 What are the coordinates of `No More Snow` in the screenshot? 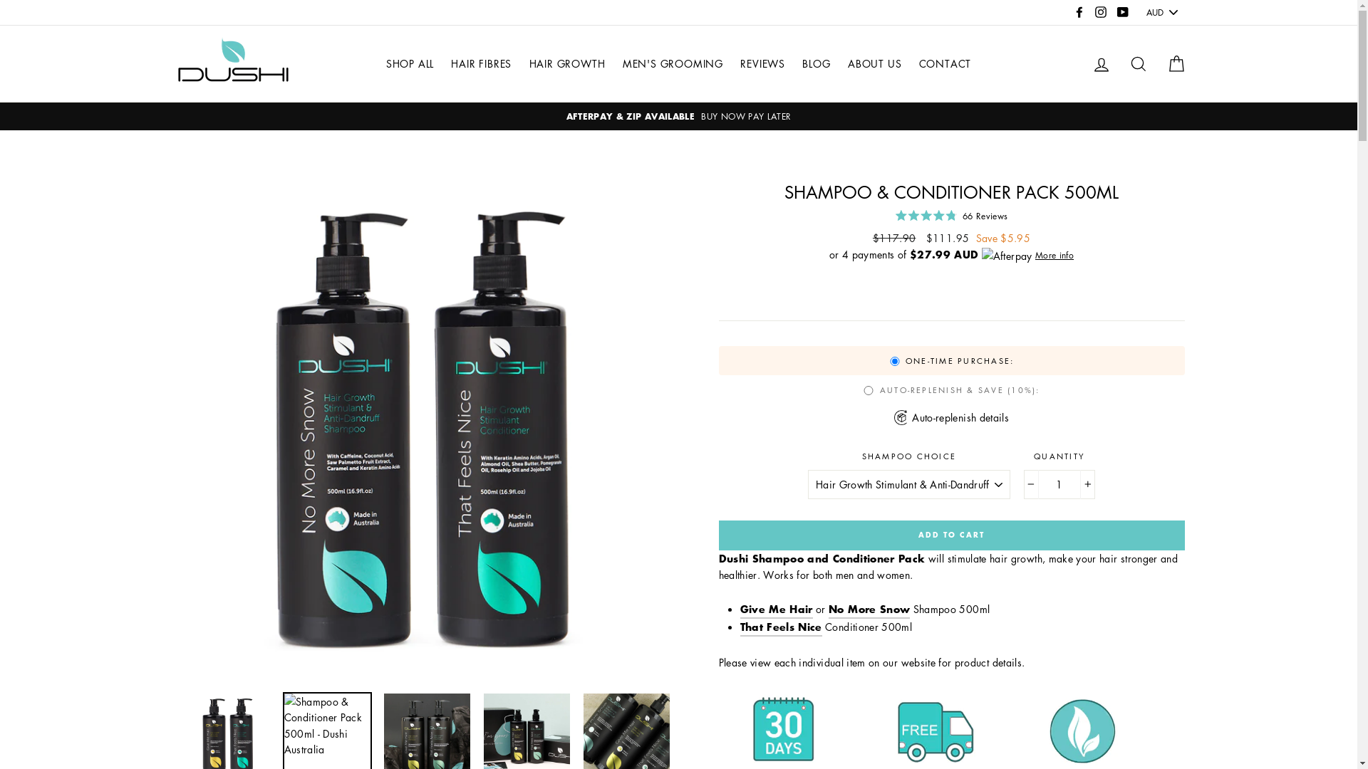 It's located at (869, 610).